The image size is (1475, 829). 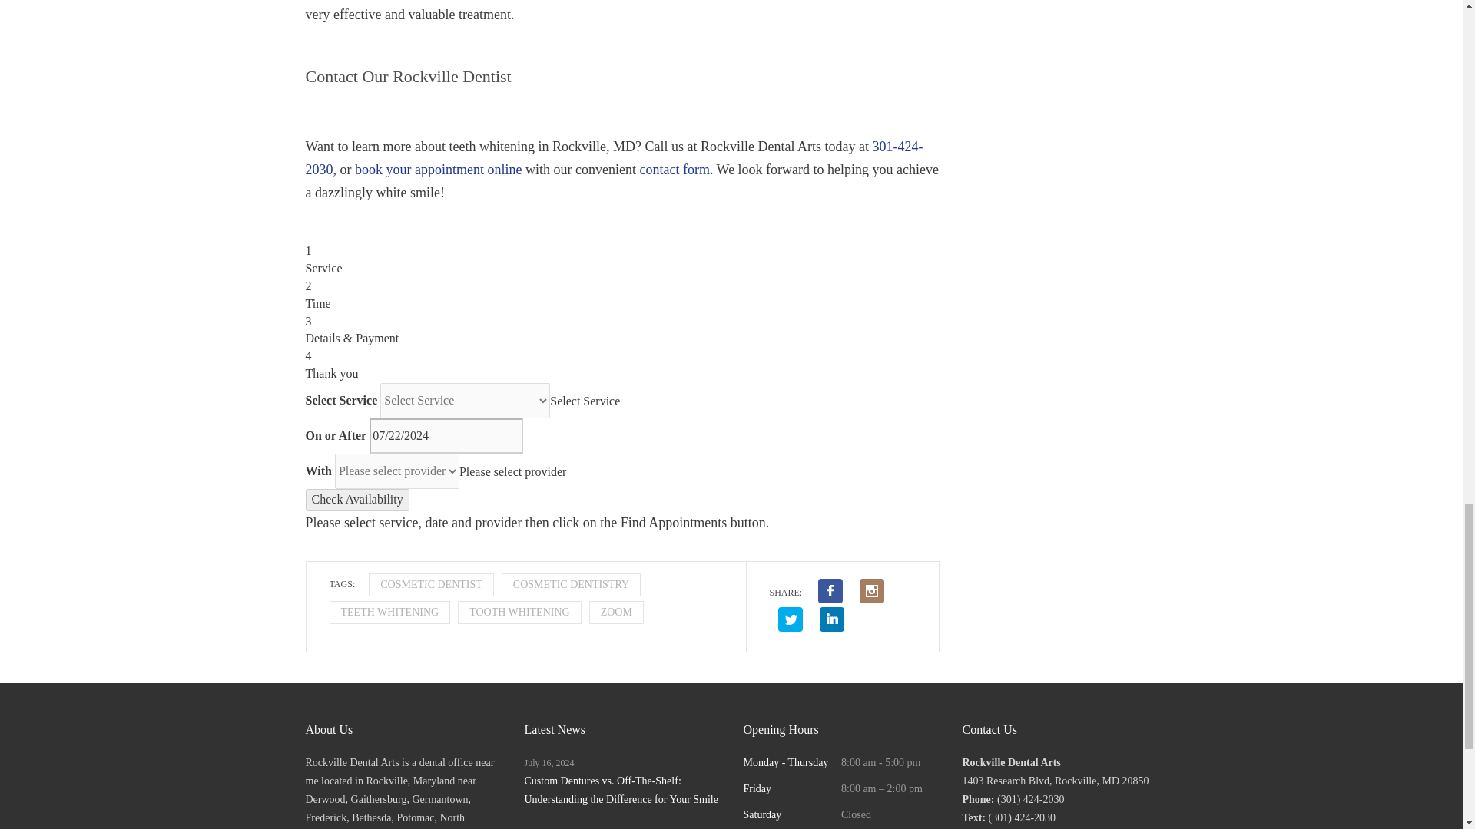 What do you see at coordinates (512, 471) in the screenshot?
I see `Please select provider` at bounding box center [512, 471].